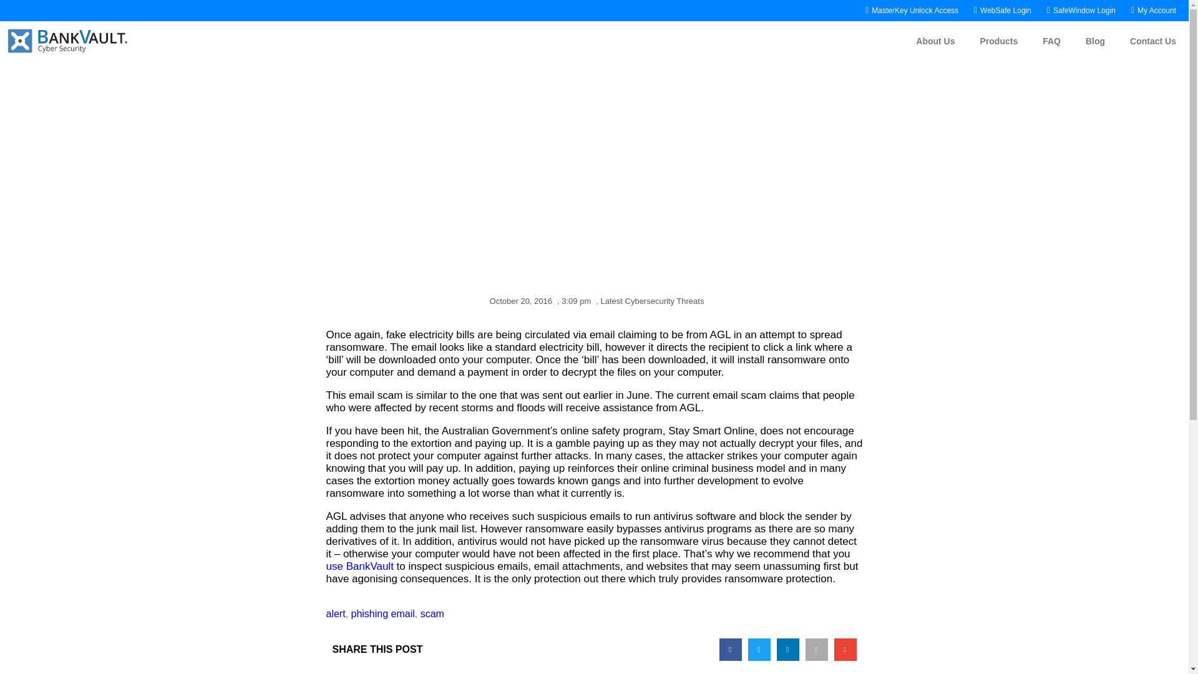  I want to click on About Us, so click(935, 41).